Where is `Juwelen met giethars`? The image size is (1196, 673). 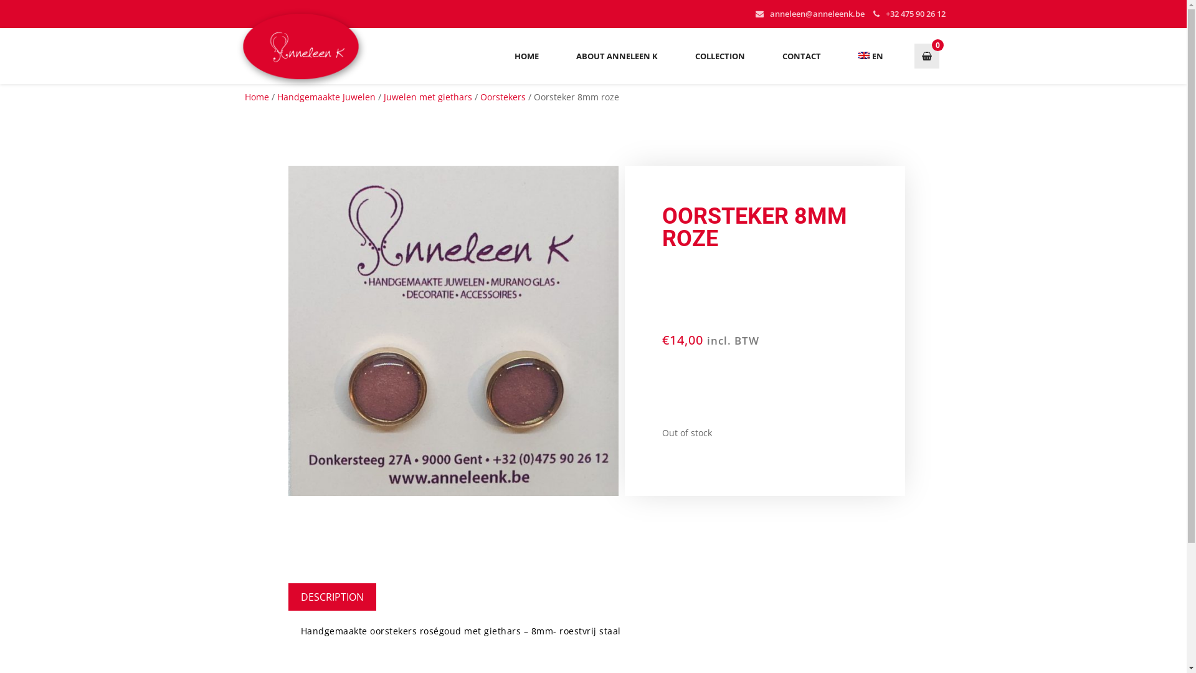 Juwelen met giethars is located at coordinates (428, 97).